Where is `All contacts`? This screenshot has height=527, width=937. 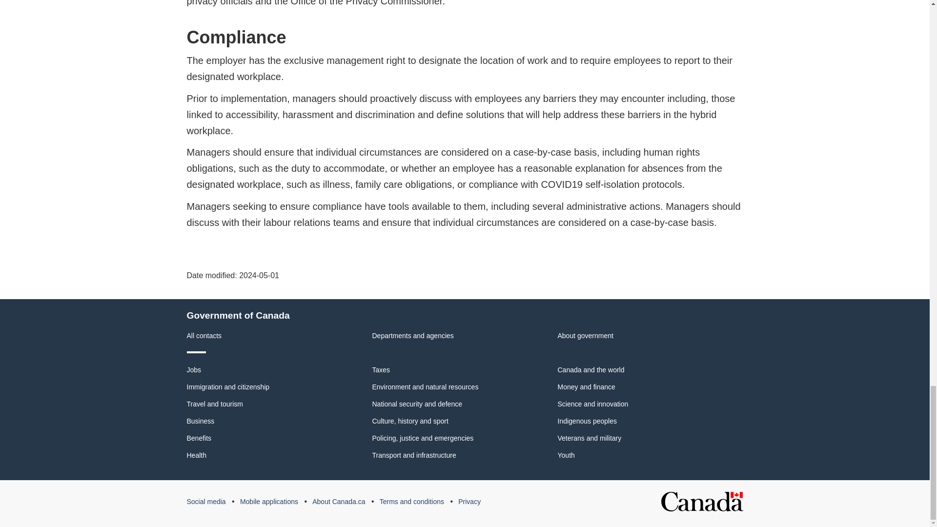 All contacts is located at coordinates (204, 336).